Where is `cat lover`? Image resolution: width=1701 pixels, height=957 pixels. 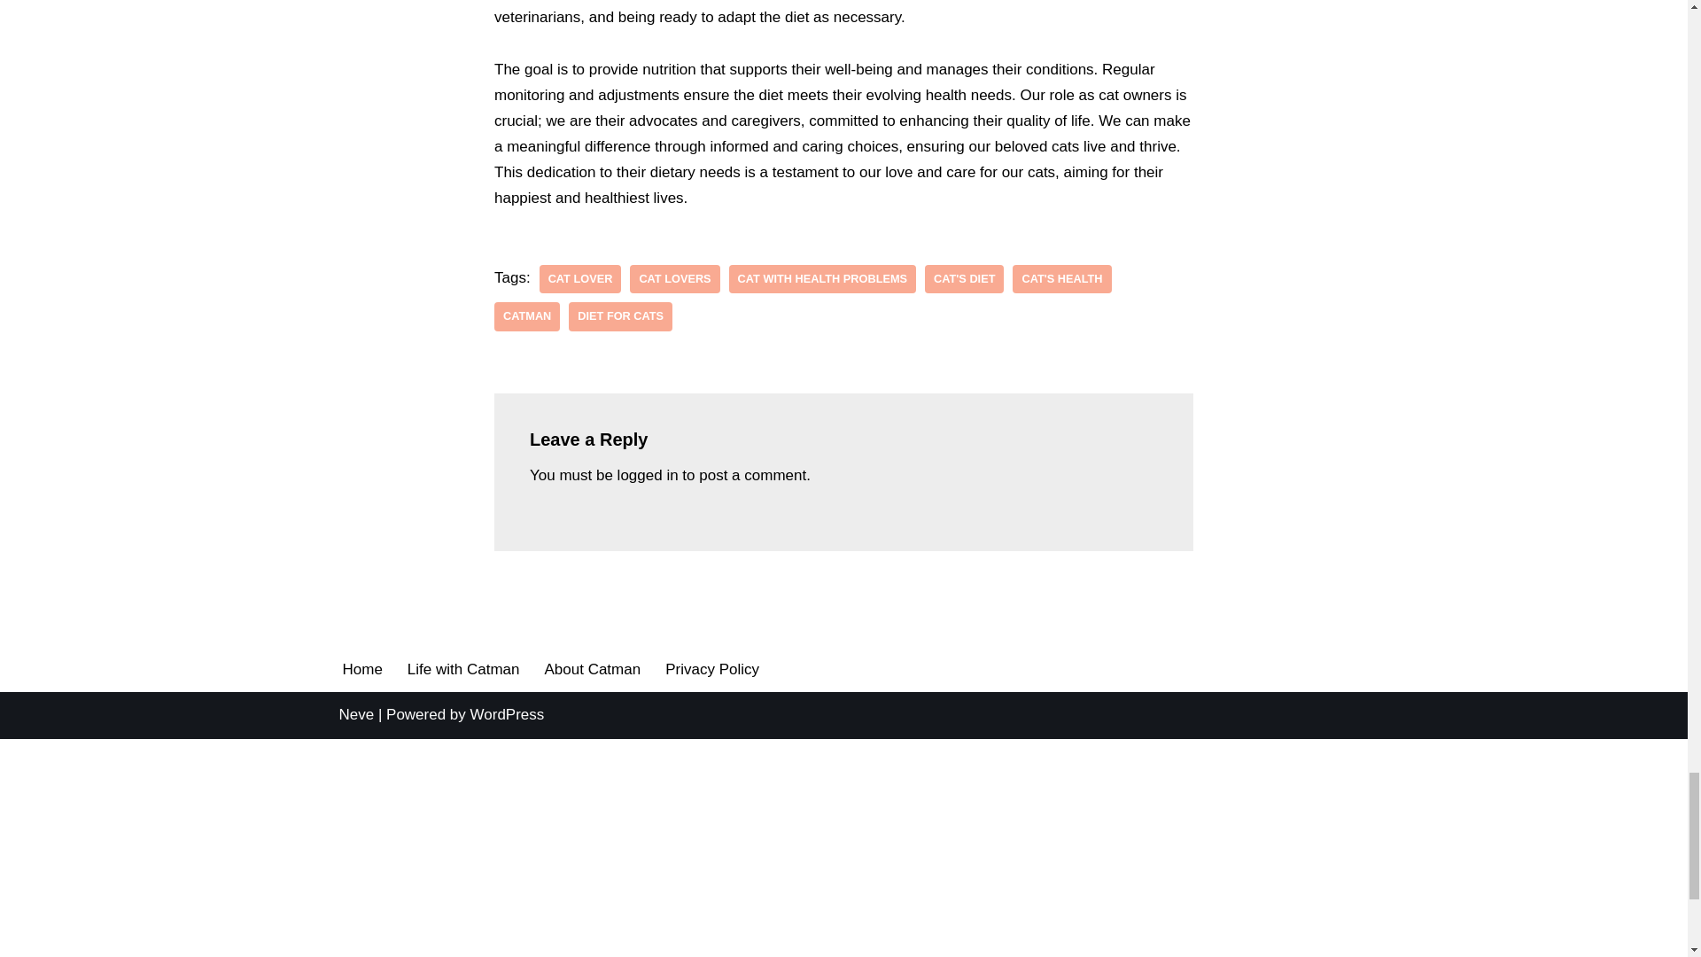 cat lover is located at coordinates (580, 279).